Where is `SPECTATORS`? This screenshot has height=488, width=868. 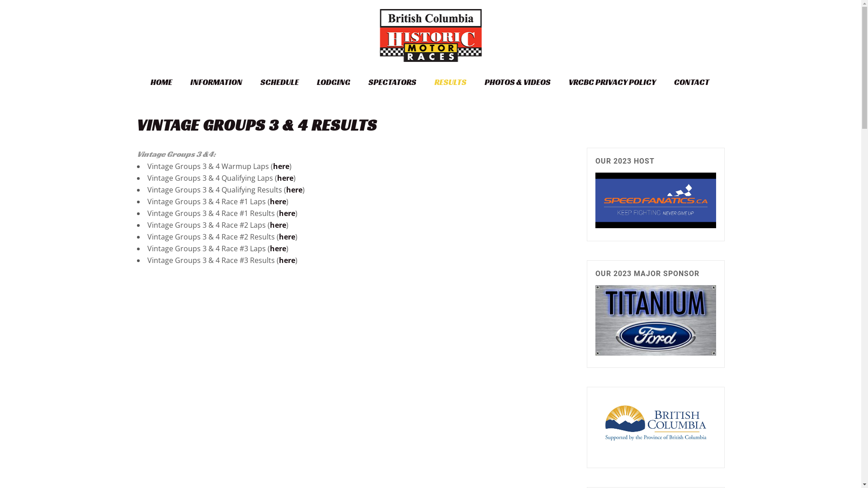
SPECTATORS is located at coordinates (392, 82).